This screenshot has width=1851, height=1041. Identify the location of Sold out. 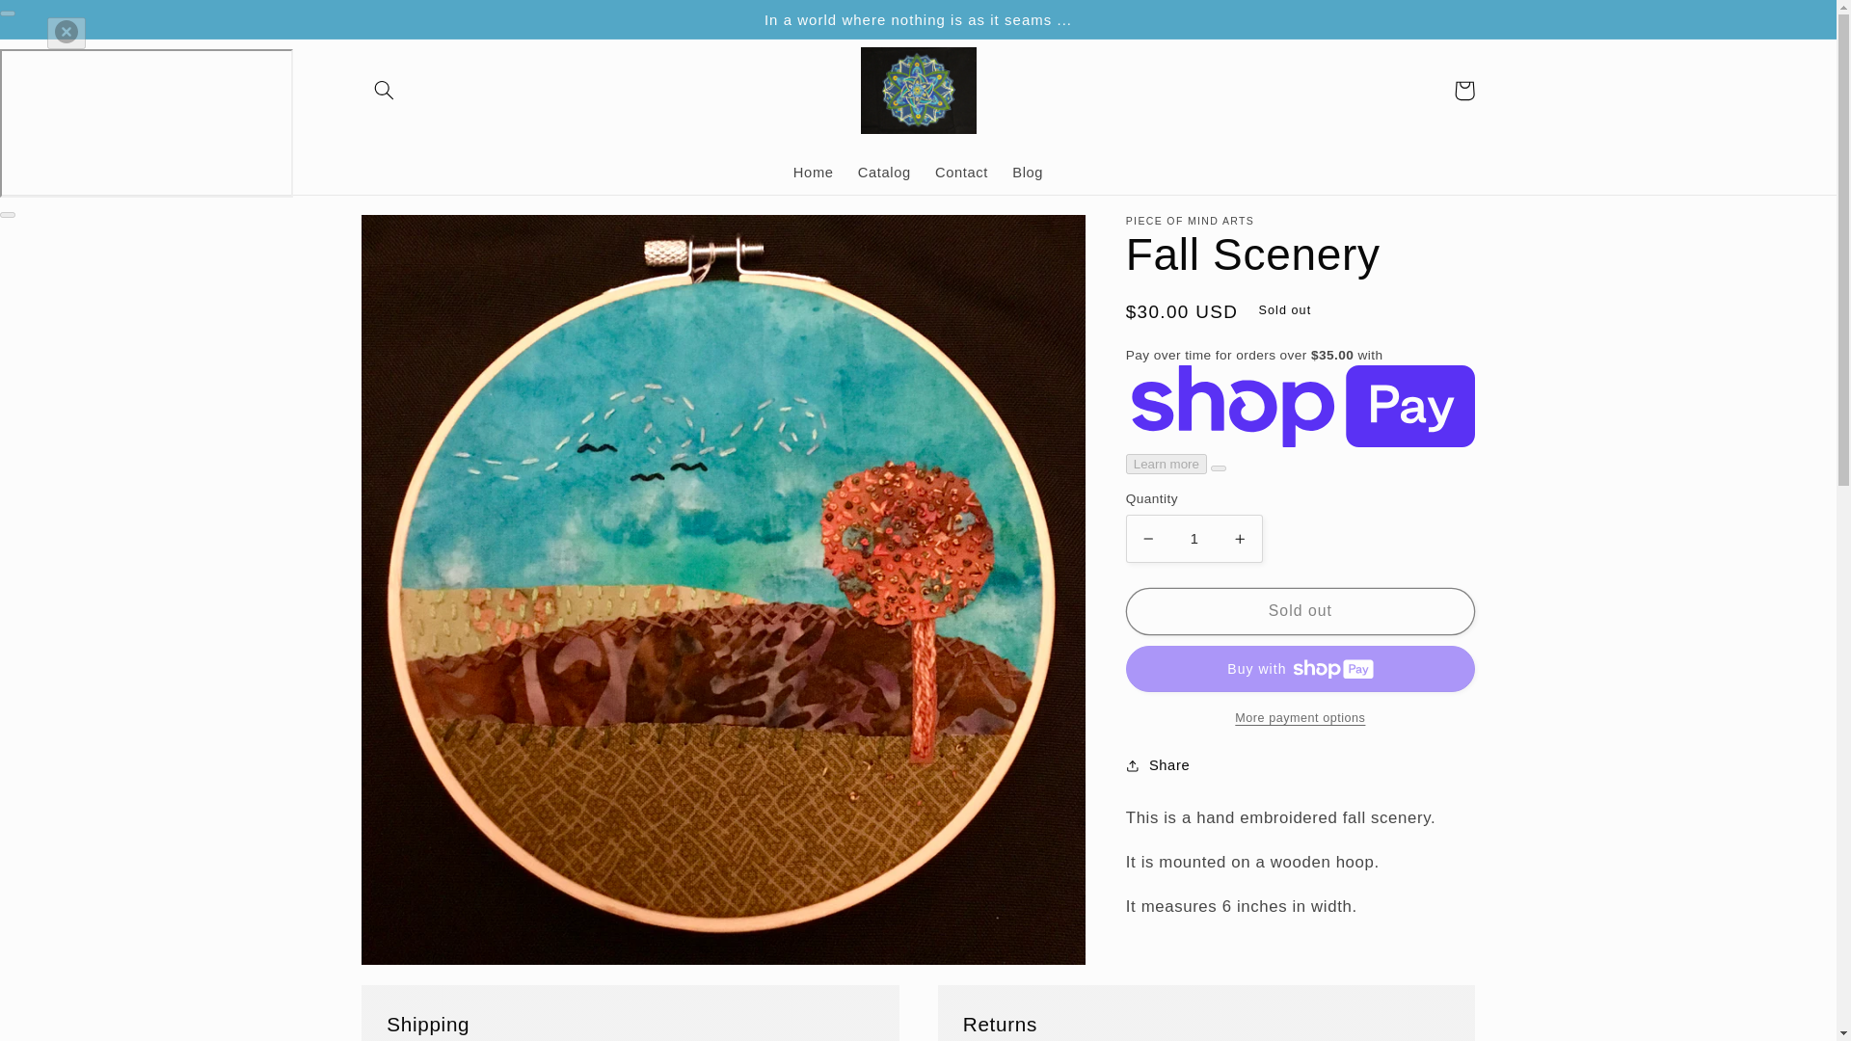
(1300, 611).